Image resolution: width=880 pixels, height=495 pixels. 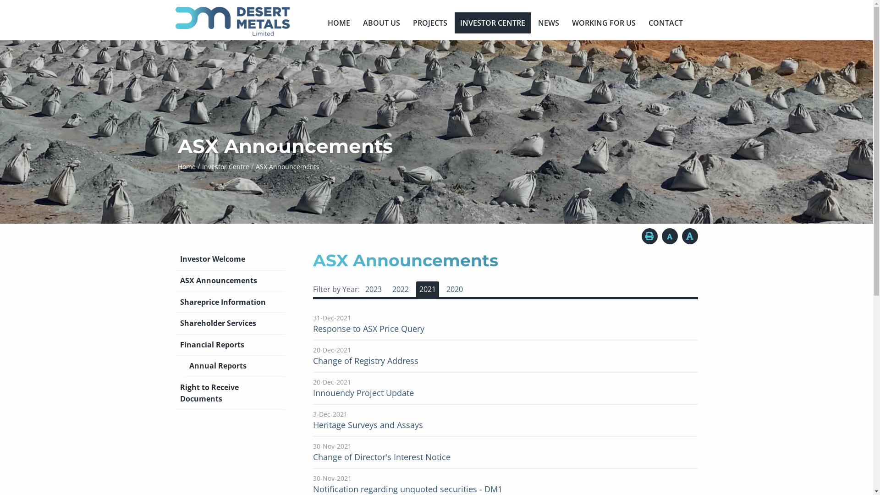 I want to click on Font Smaller, so click(x=670, y=236).